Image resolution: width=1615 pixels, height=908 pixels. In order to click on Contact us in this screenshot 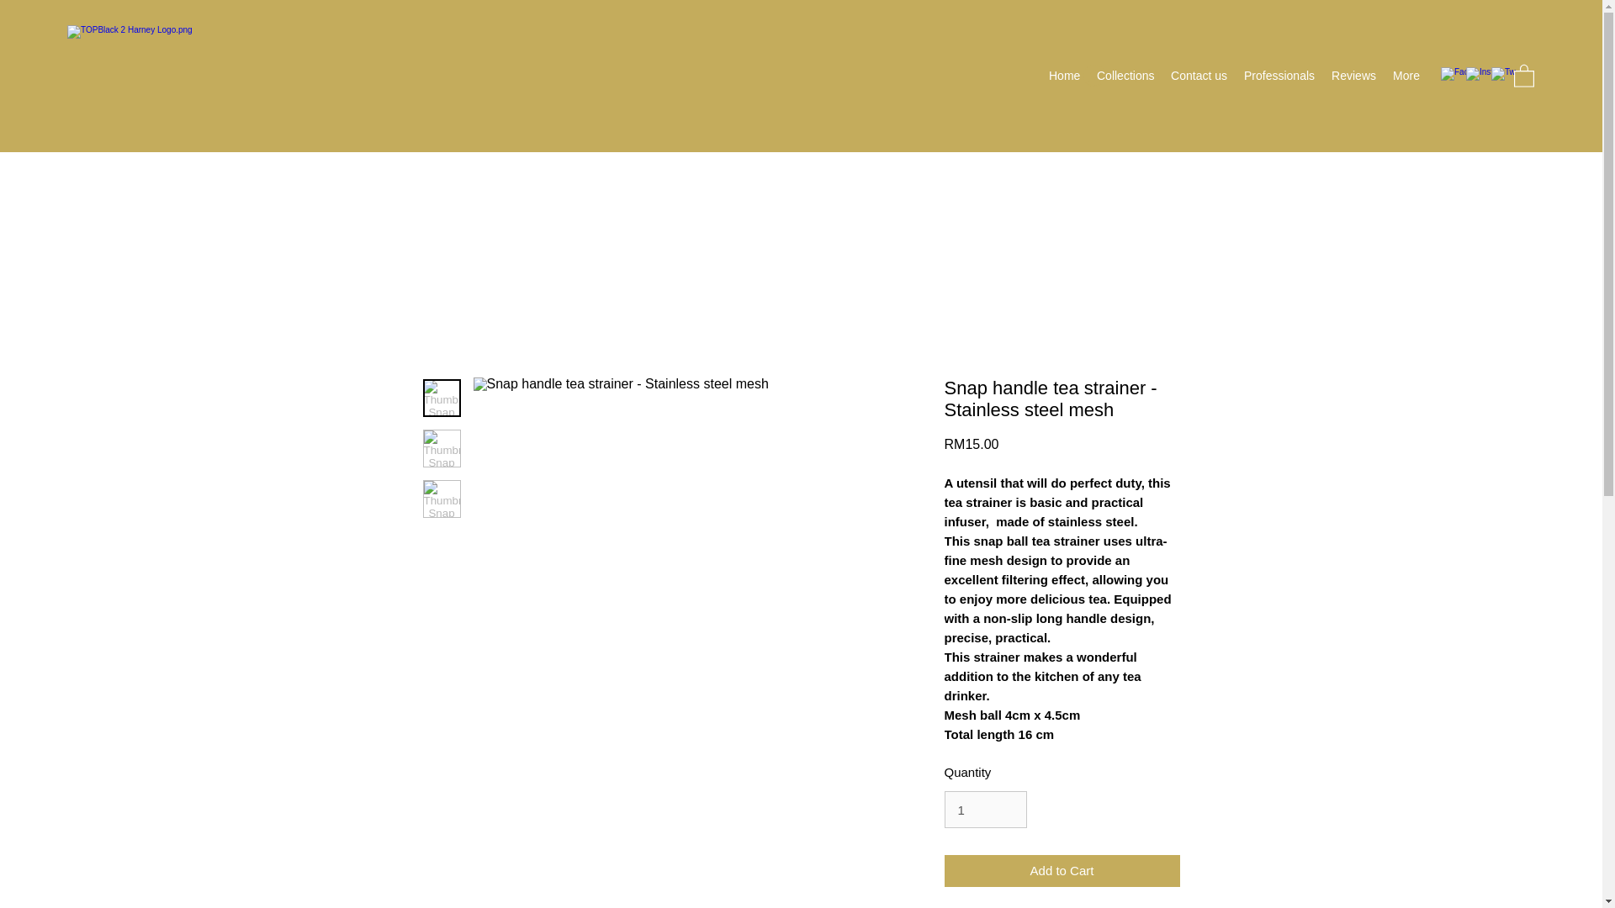, I will do `click(1199, 75)`.